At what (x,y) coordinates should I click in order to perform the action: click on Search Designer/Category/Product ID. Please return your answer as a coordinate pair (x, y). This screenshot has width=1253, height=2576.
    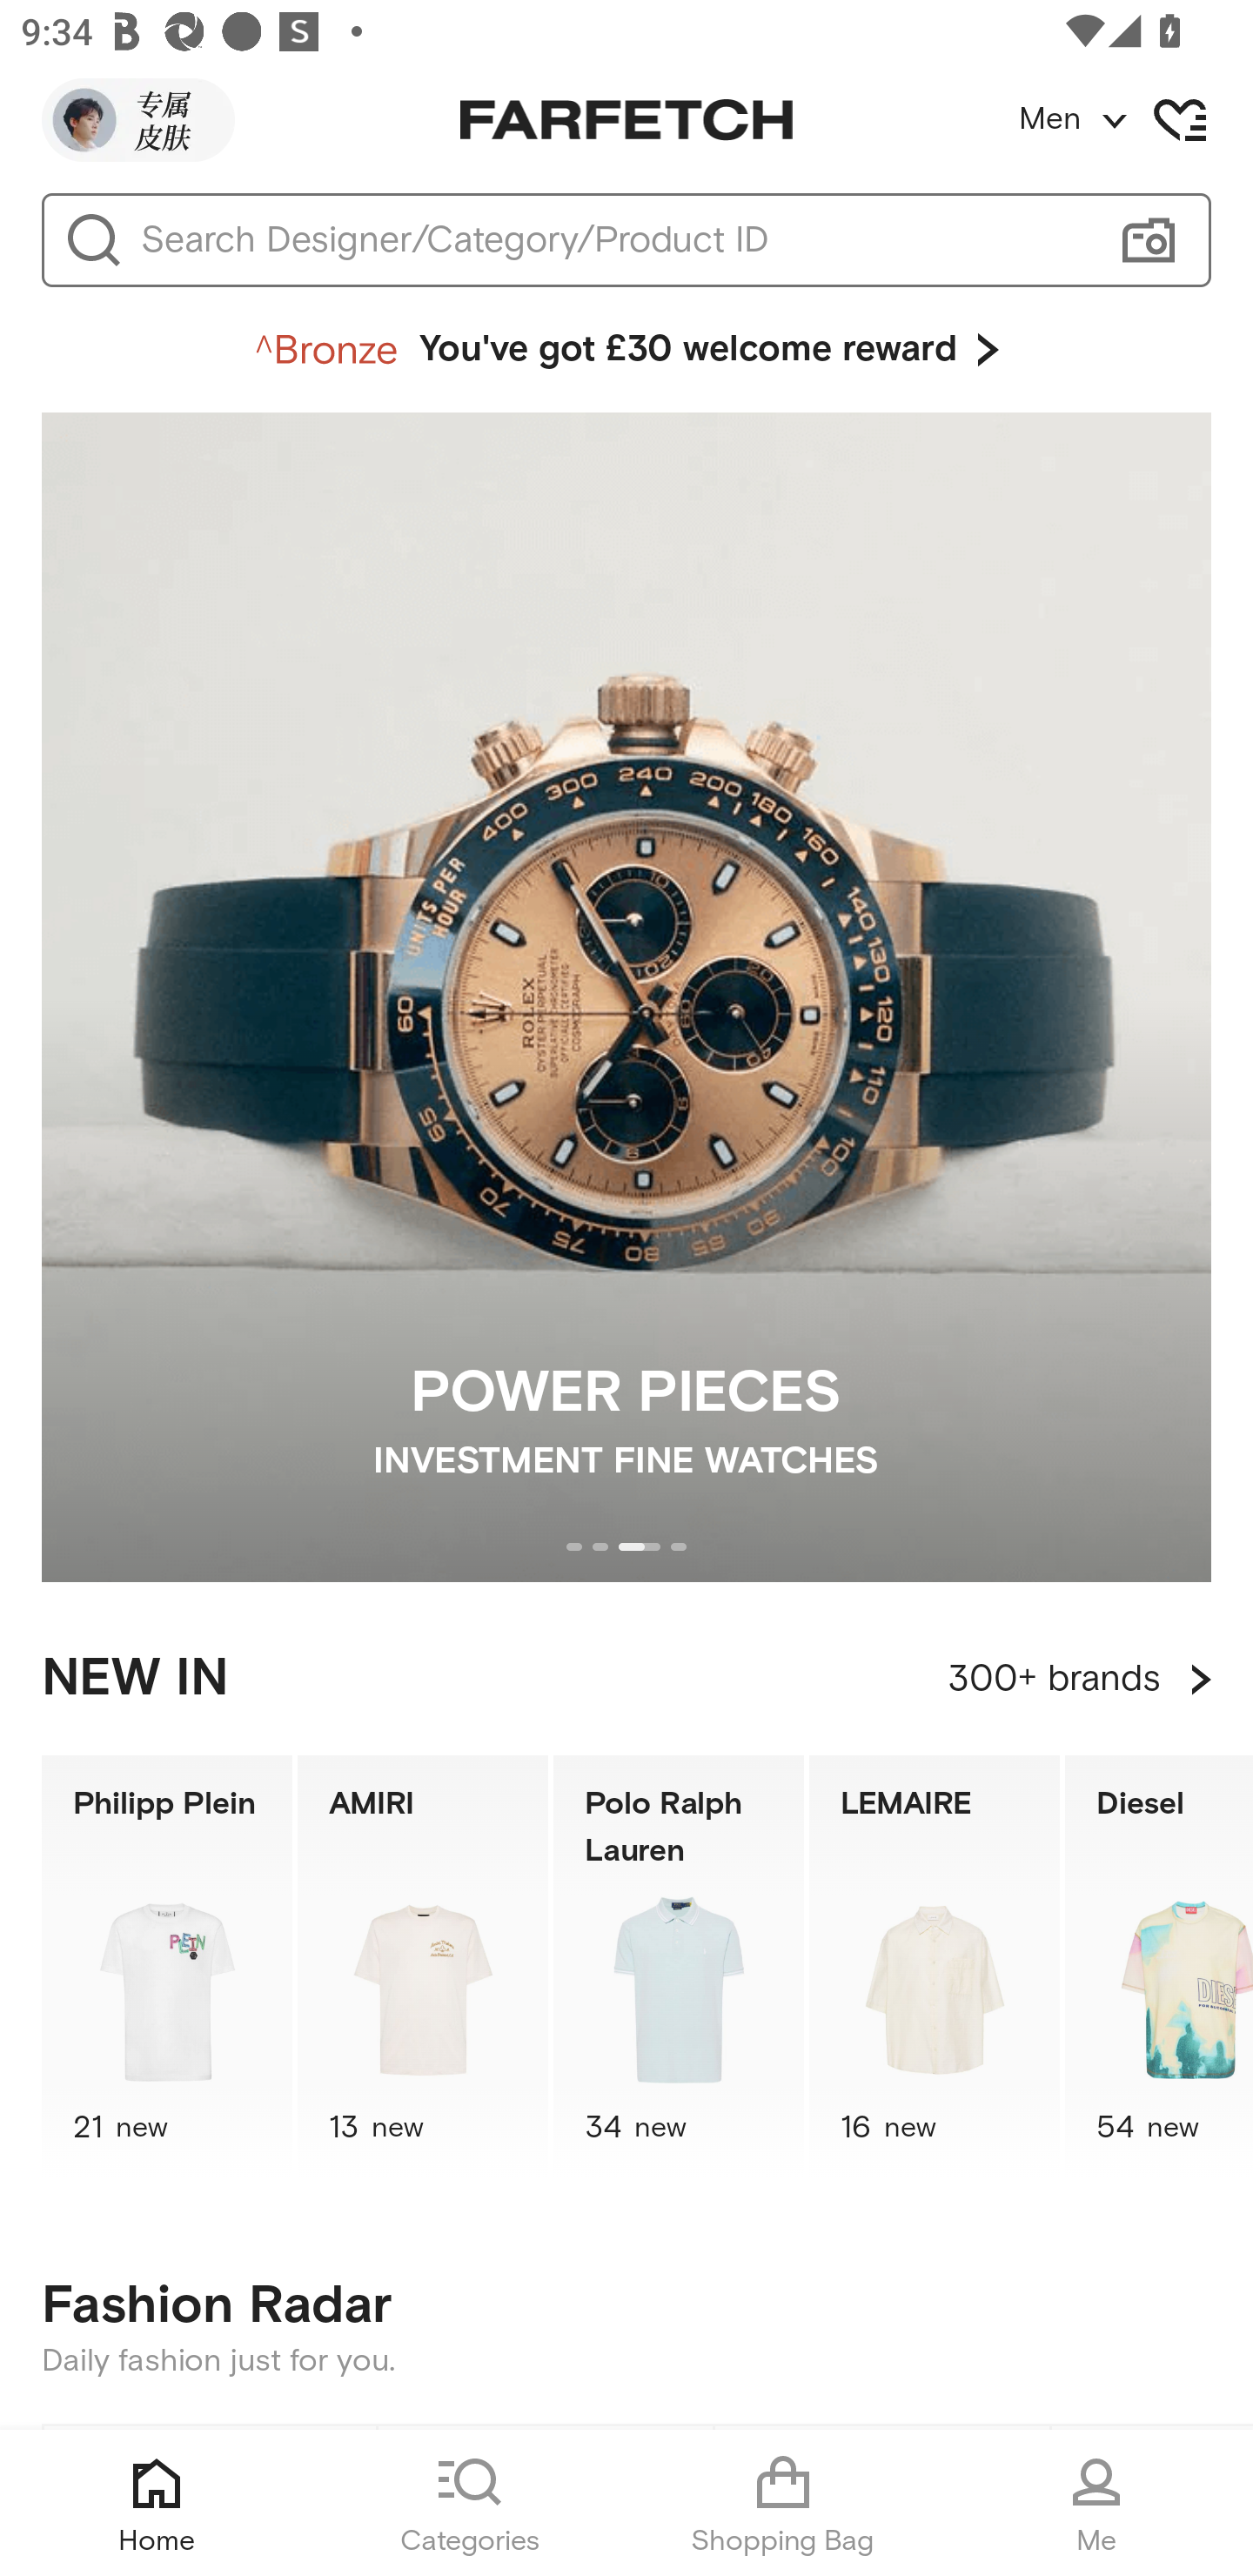
    Looking at the image, I should click on (613, 240).